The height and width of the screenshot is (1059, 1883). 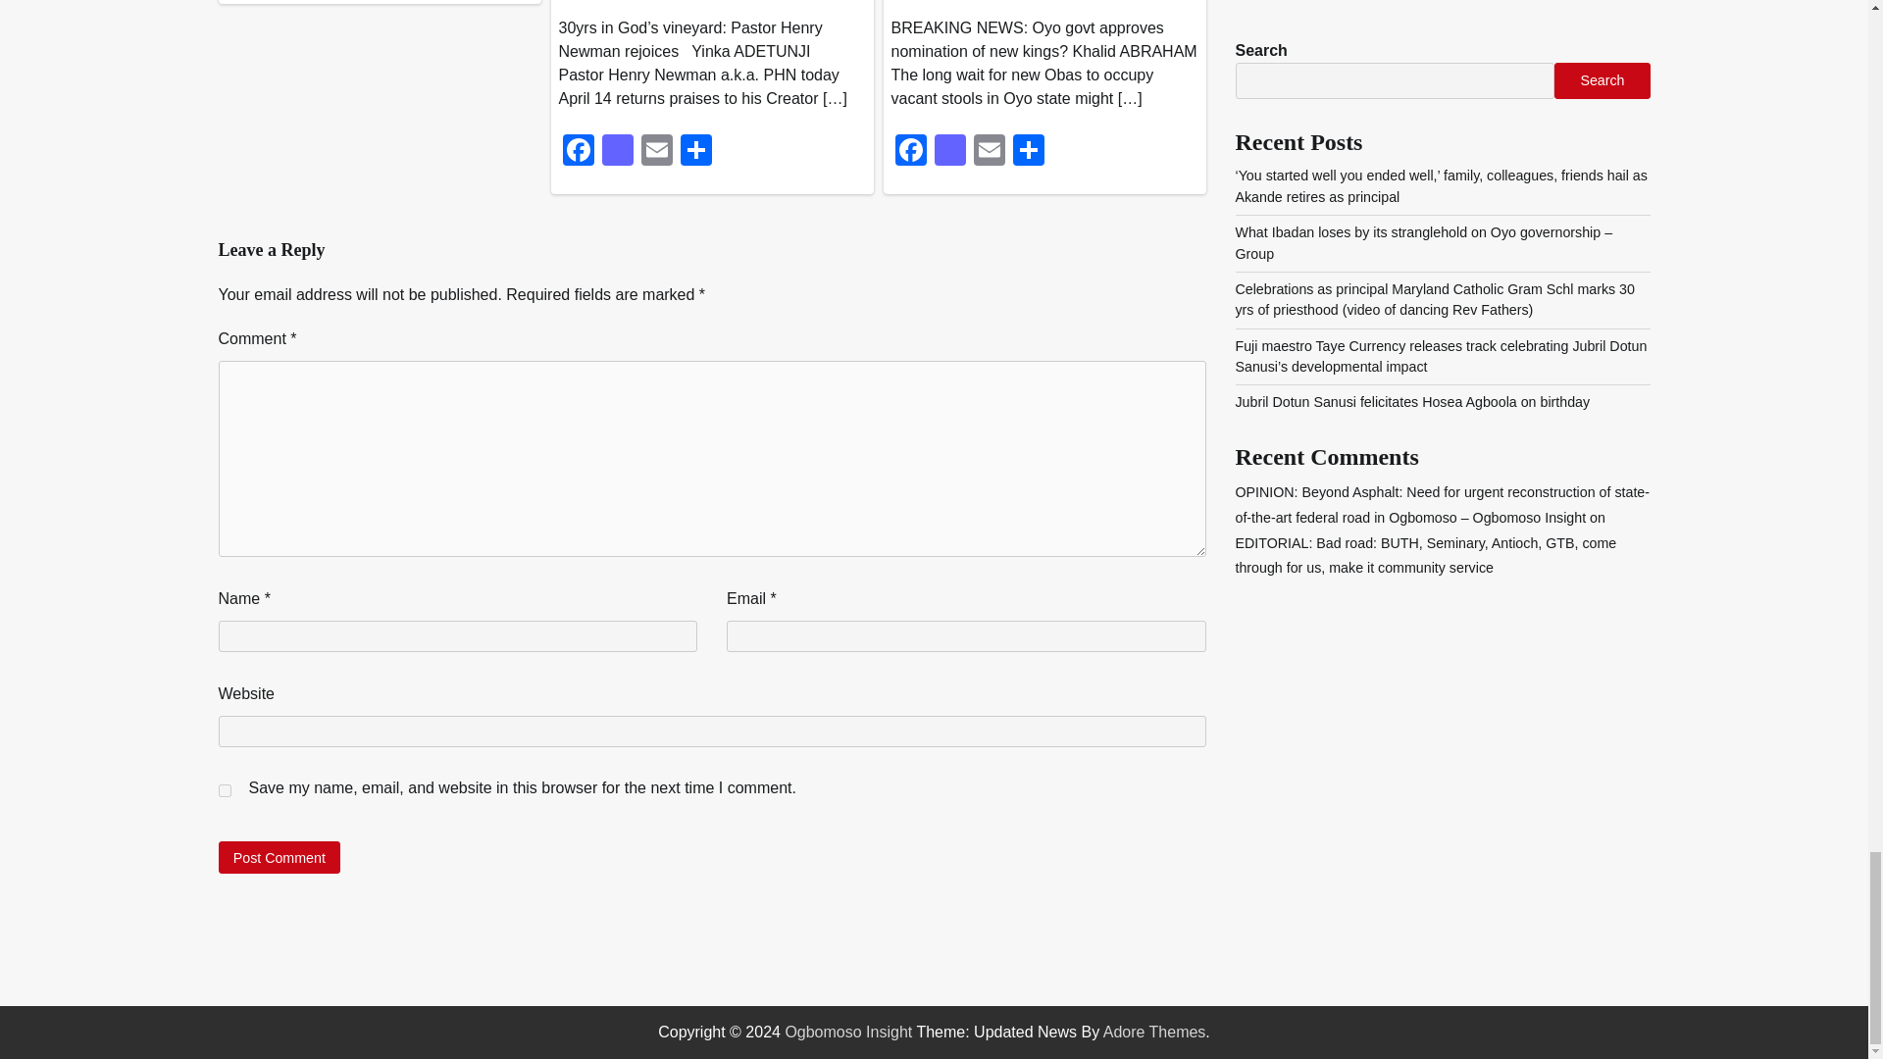 I want to click on Email, so click(x=989, y=152).